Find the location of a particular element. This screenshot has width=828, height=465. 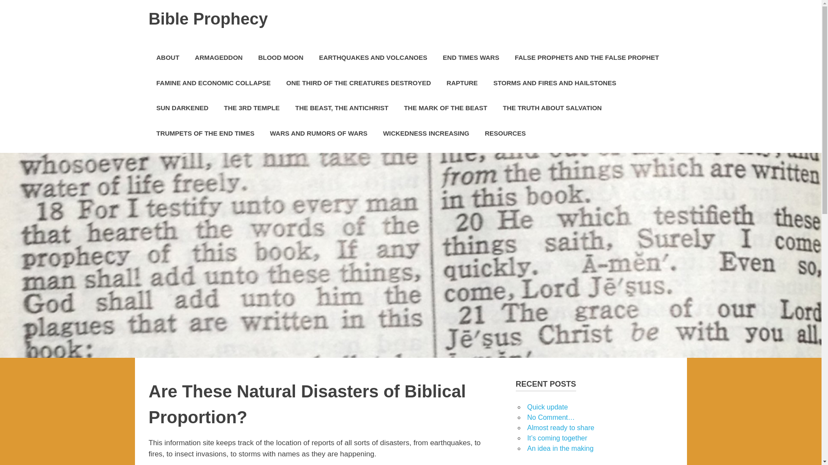

WICKEDNESS INCREASING is located at coordinates (426, 133).